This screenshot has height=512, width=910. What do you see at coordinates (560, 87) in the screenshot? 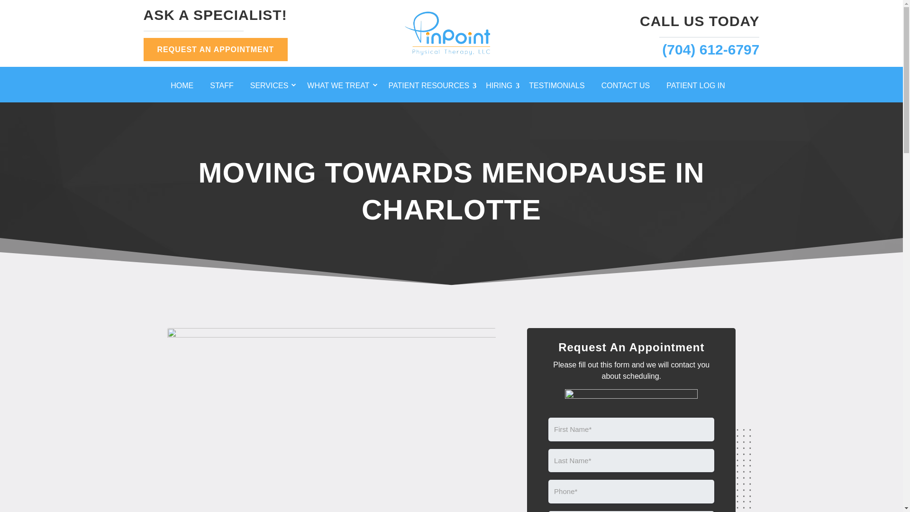
I see `TESTIMONIALS` at bounding box center [560, 87].